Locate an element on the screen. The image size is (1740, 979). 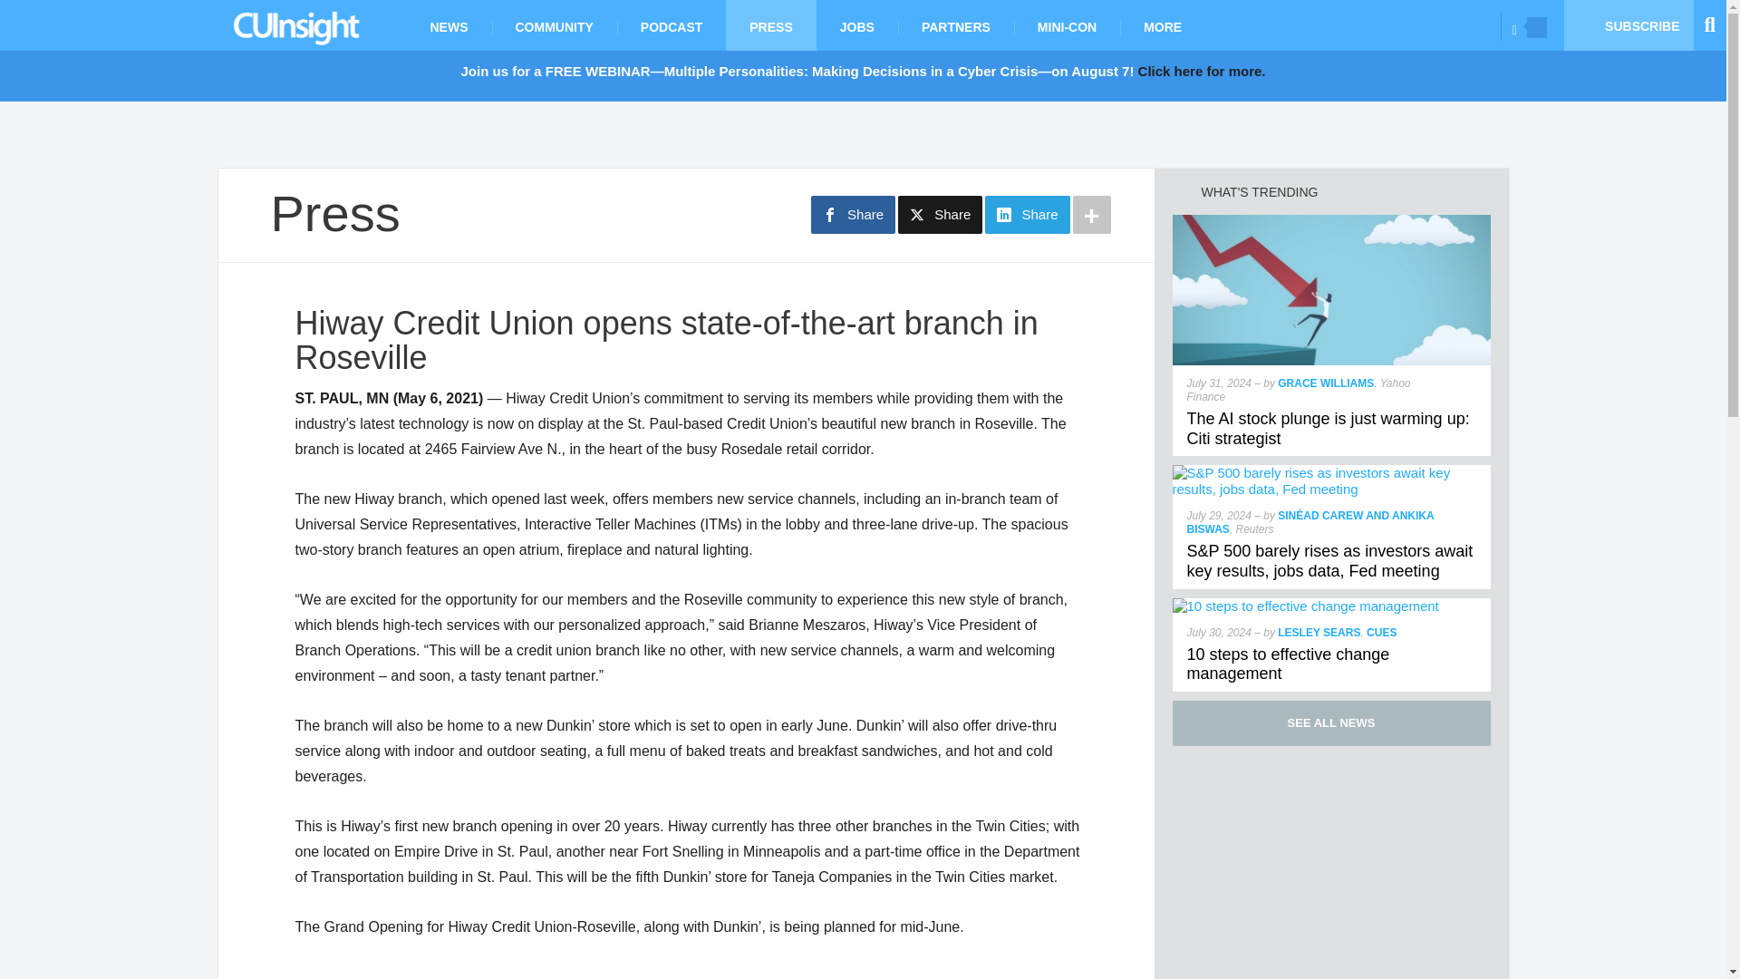
NEWS is located at coordinates (448, 25).